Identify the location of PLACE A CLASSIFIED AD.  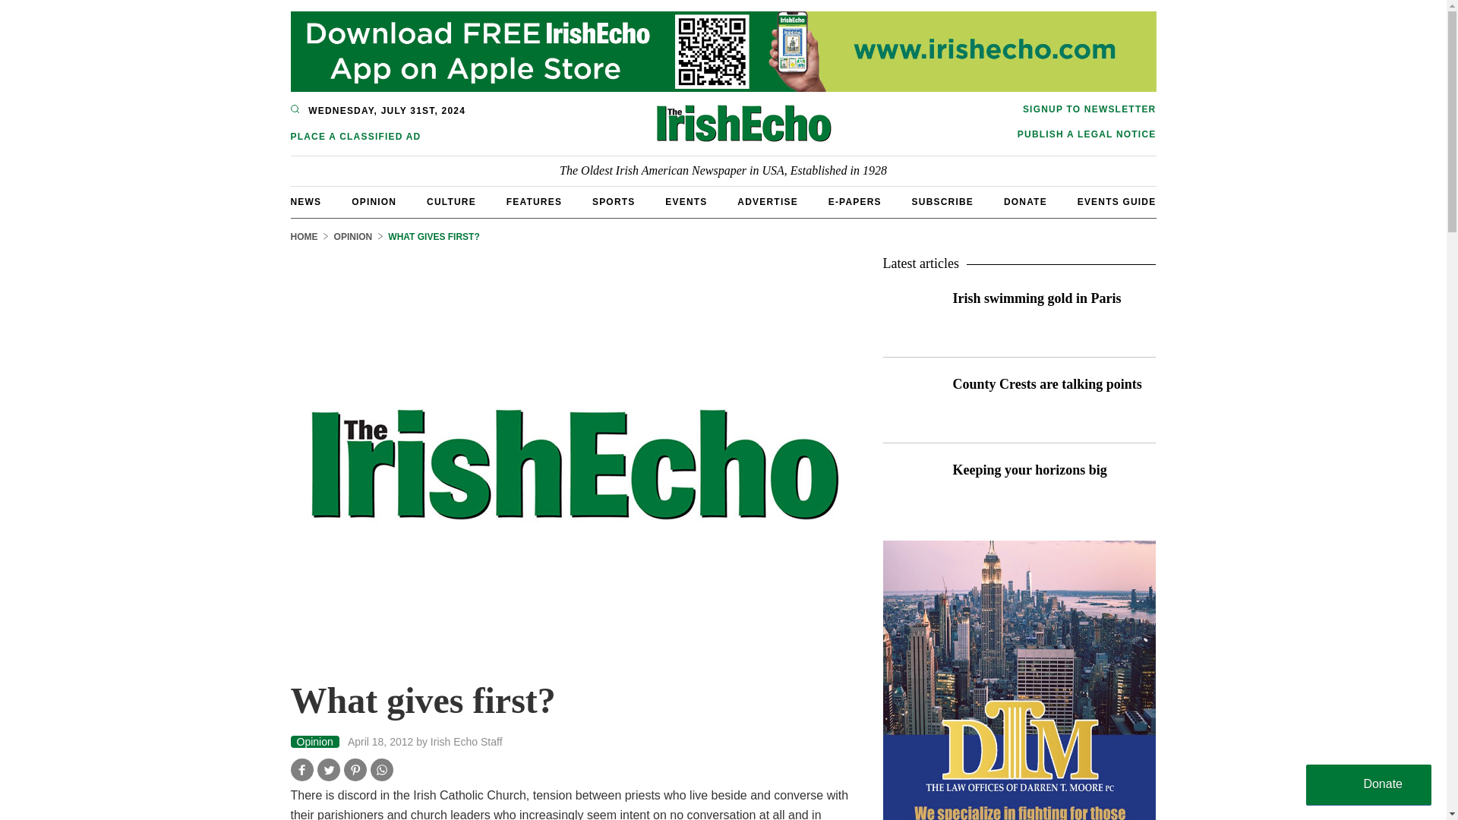
(380, 137).